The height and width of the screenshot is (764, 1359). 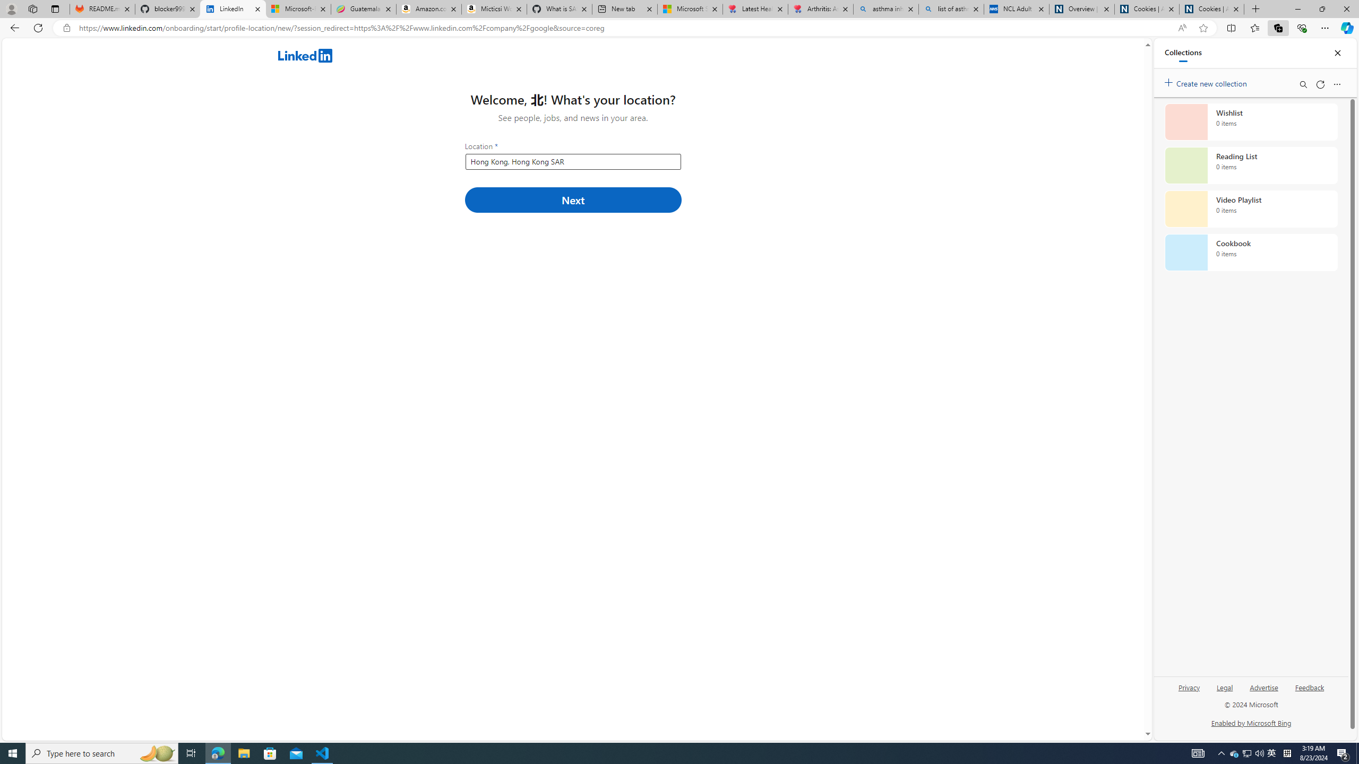 What do you see at coordinates (886, 9) in the screenshot?
I see `asthma inhaler - Search` at bounding box center [886, 9].